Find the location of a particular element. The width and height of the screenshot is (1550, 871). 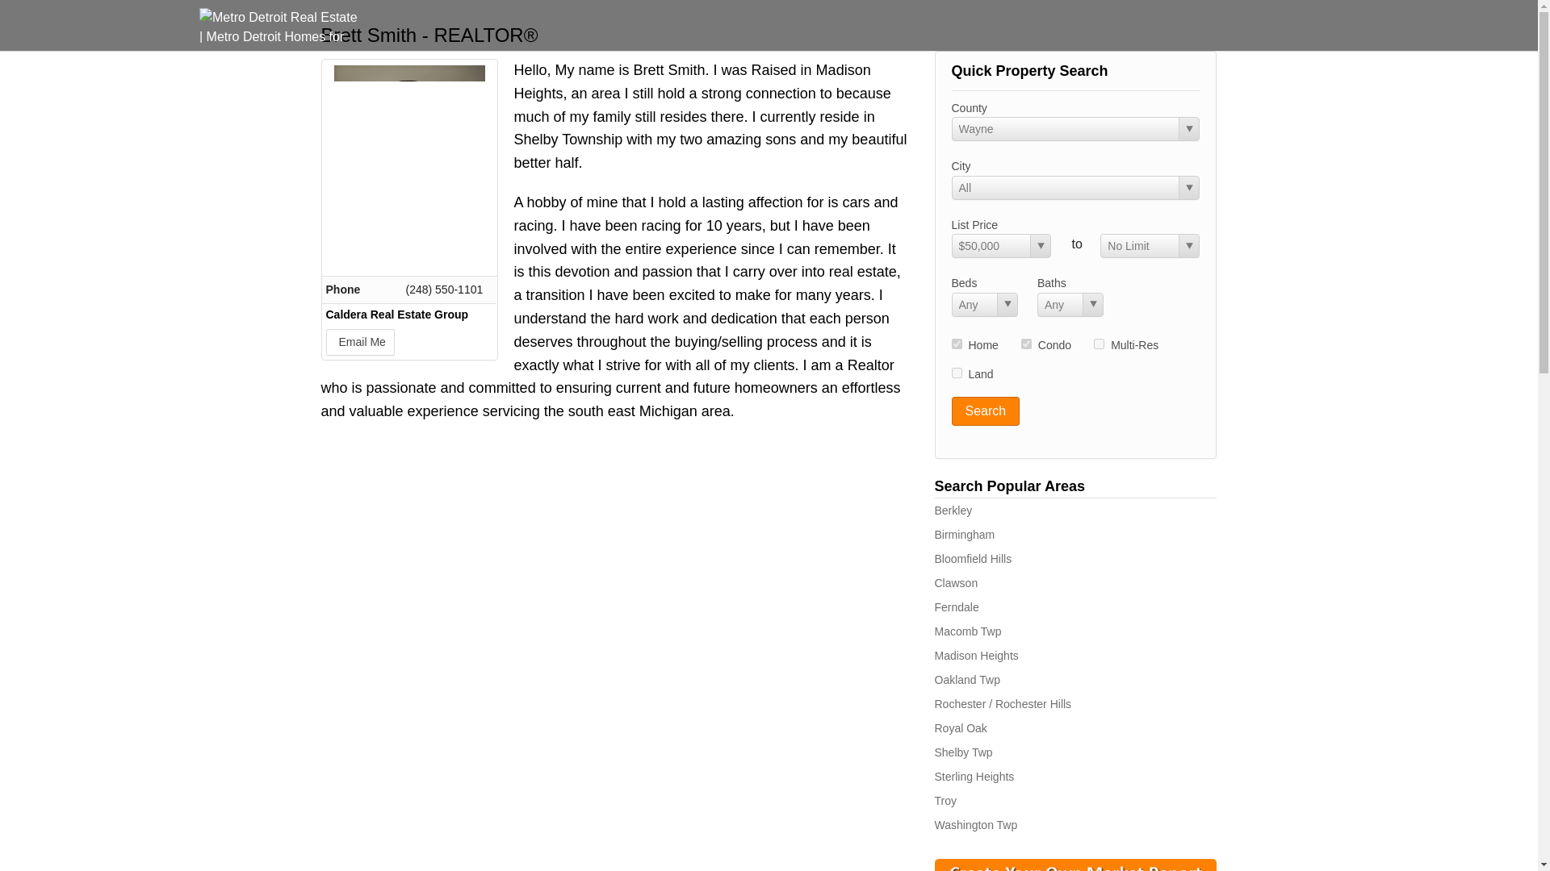

Washington Twp is located at coordinates (976, 825).